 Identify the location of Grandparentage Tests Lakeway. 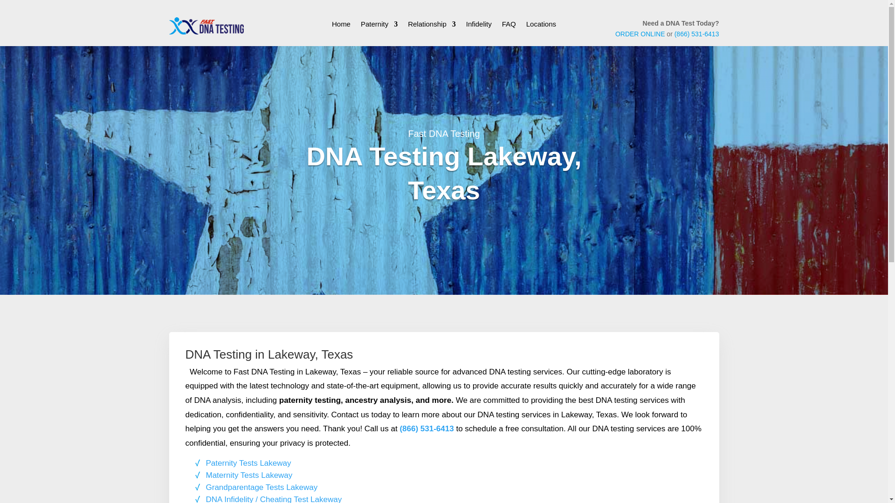
(262, 487).